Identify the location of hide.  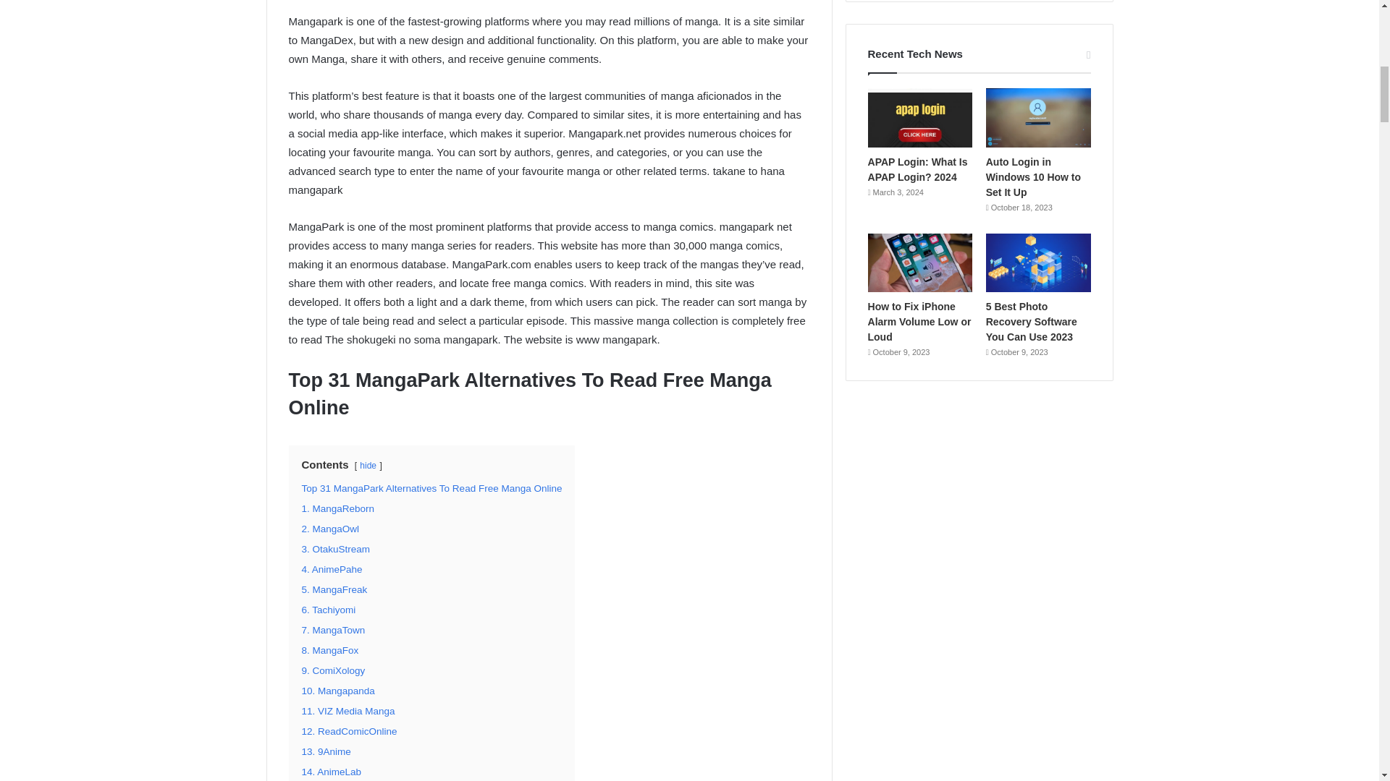
(368, 466).